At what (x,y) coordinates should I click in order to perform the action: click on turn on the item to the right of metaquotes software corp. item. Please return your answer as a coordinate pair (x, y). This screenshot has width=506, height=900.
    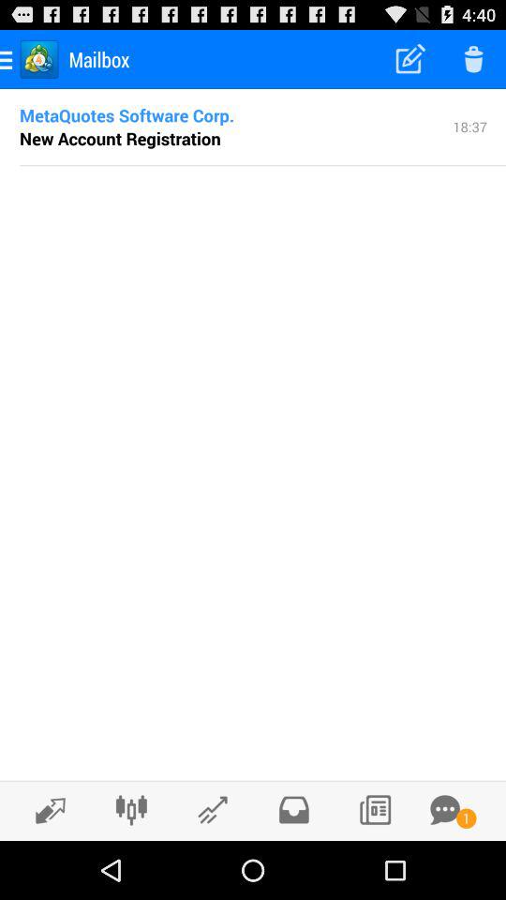
    Looking at the image, I should click on (470, 126).